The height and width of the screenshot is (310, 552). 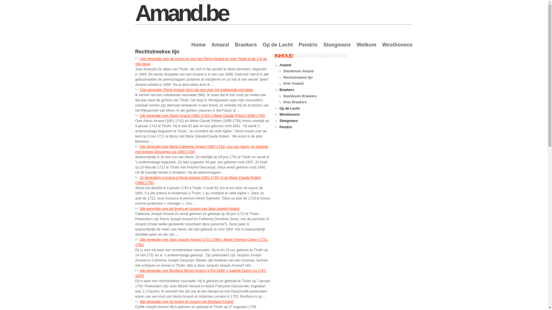 I want to click on Home, so click(x=198, y=48).